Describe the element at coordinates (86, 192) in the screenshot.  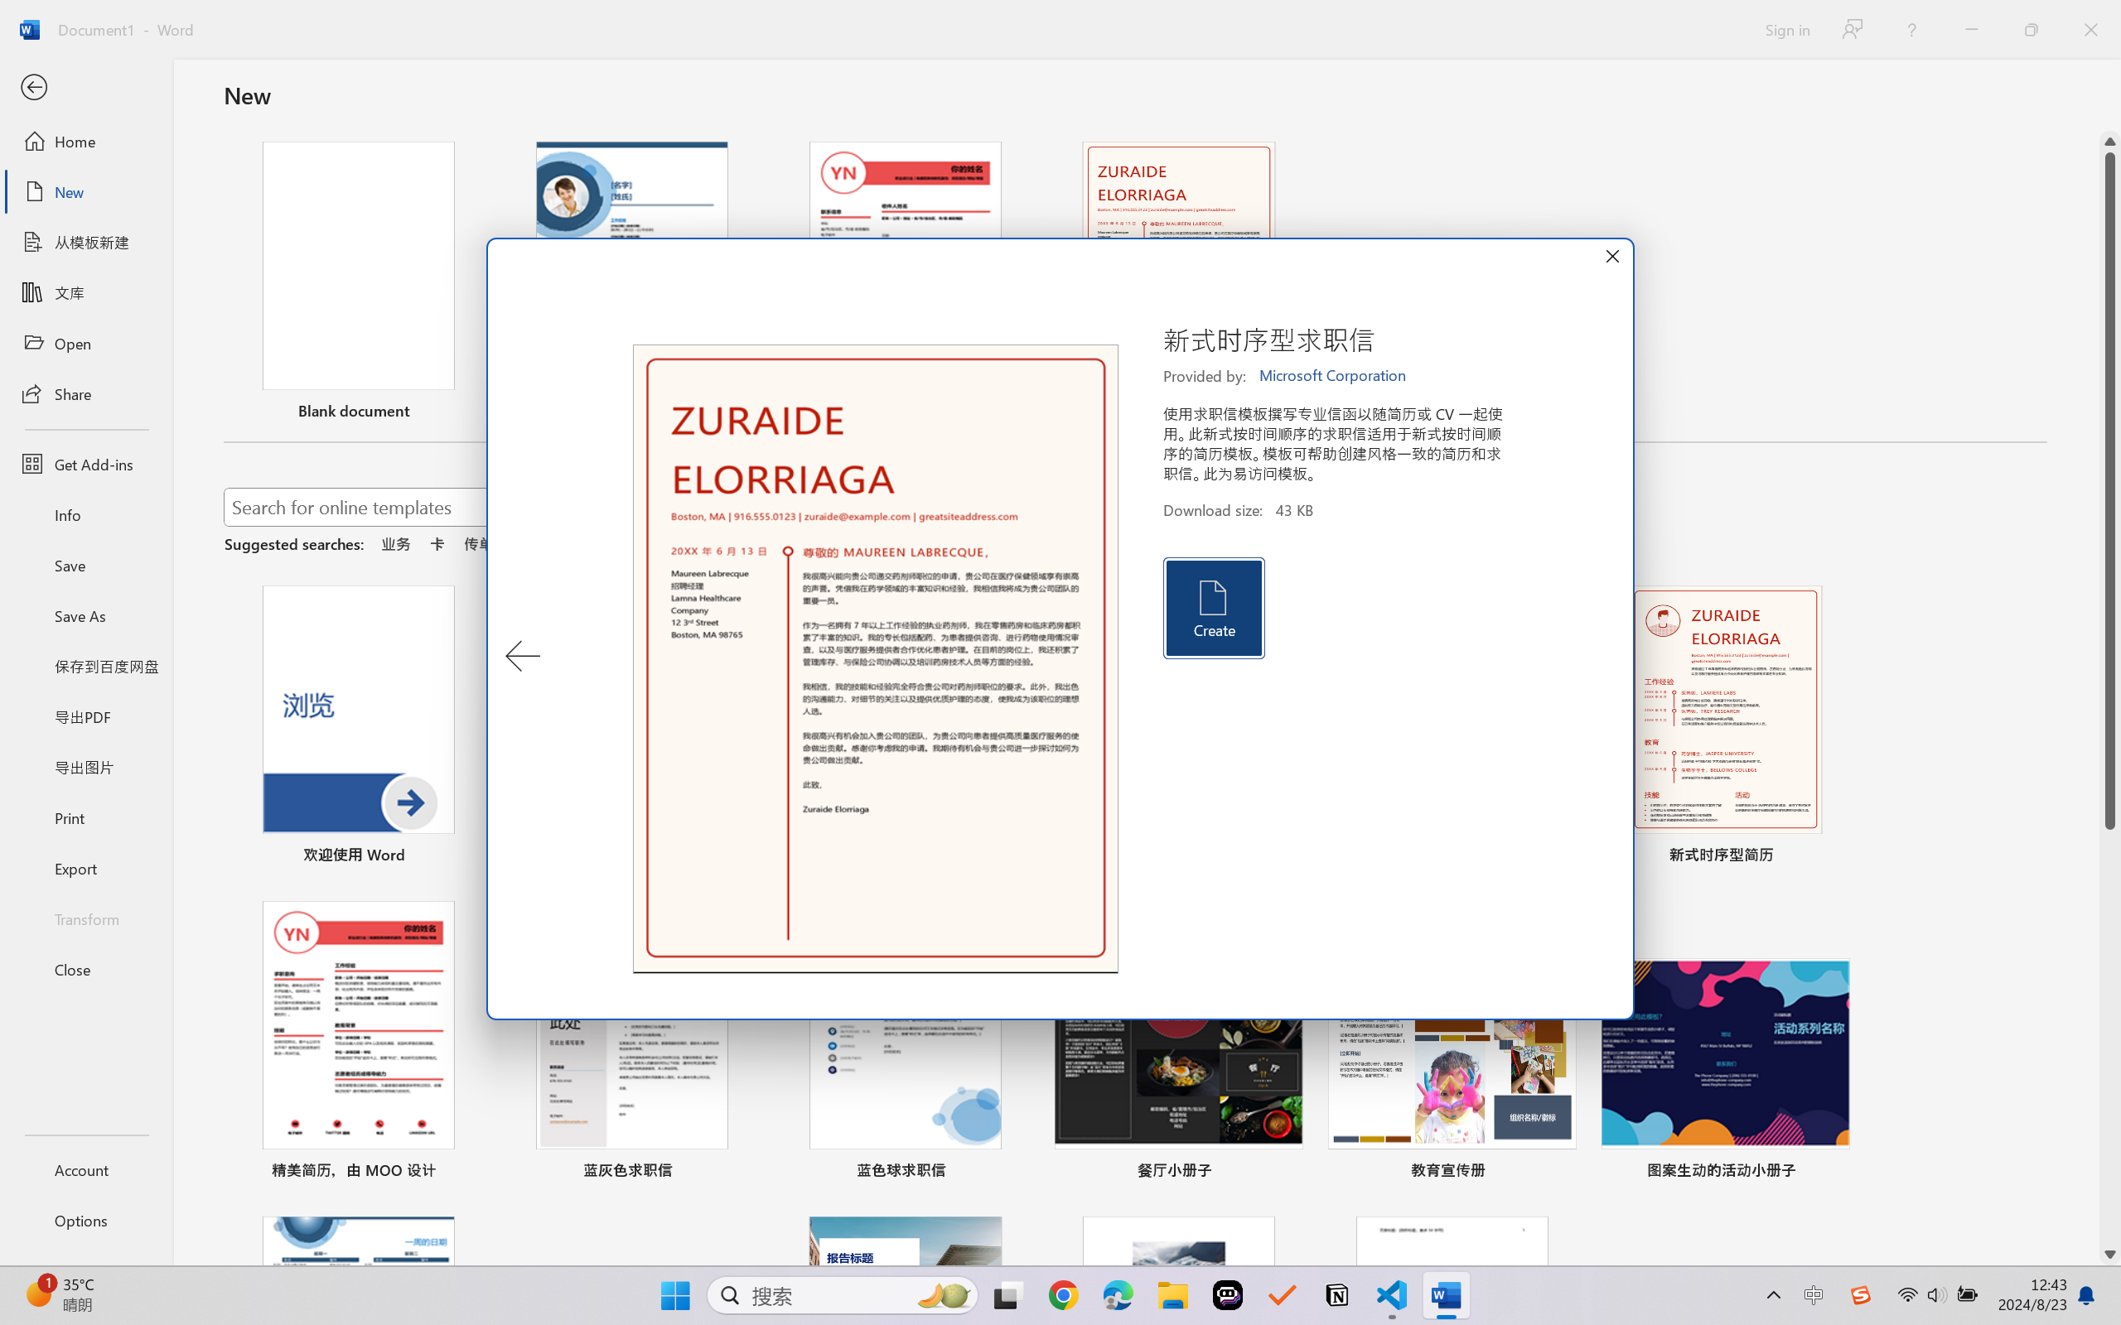
I see `New` at that location.